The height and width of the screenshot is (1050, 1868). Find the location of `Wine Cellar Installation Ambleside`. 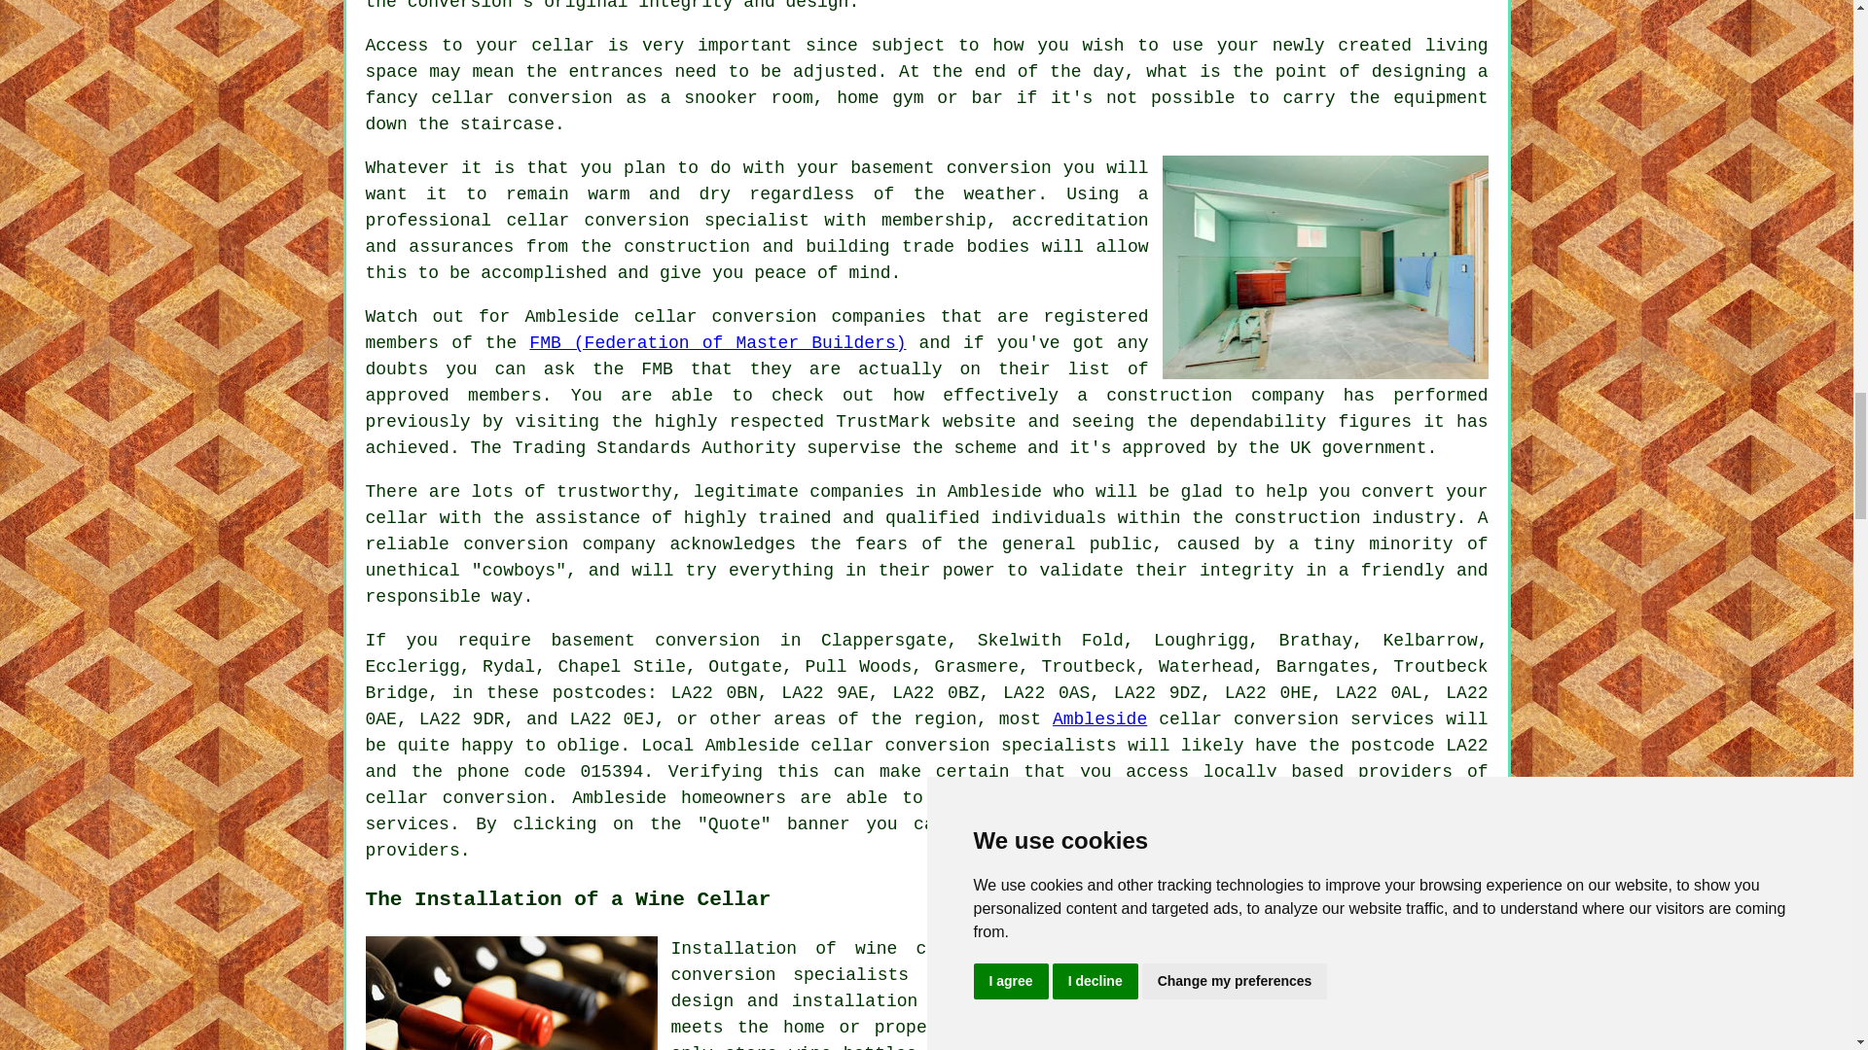

Wine Cellar Installation Ambleside is located at coordinates (512, 994).